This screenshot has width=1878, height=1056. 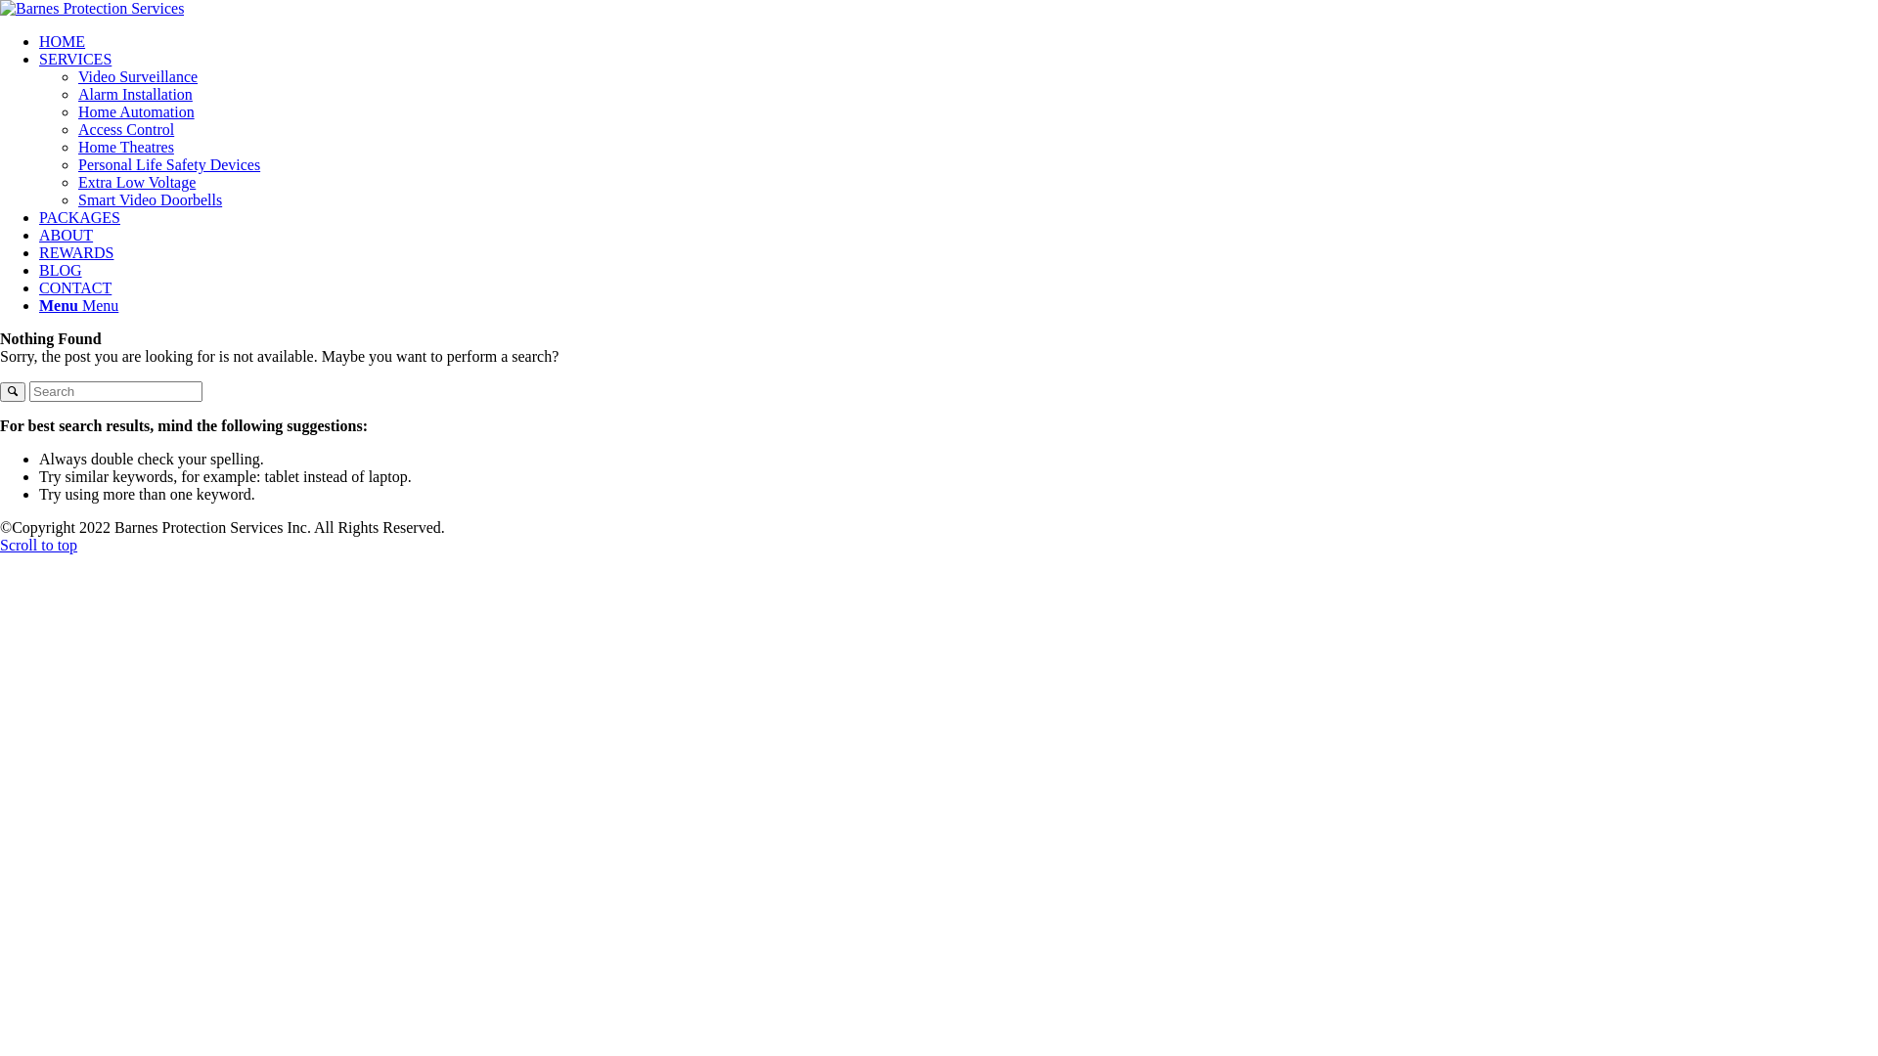 What do you see at coordinates (63, 41) in the screenshot?
I see `HOME` at bounding box center [63, 41].